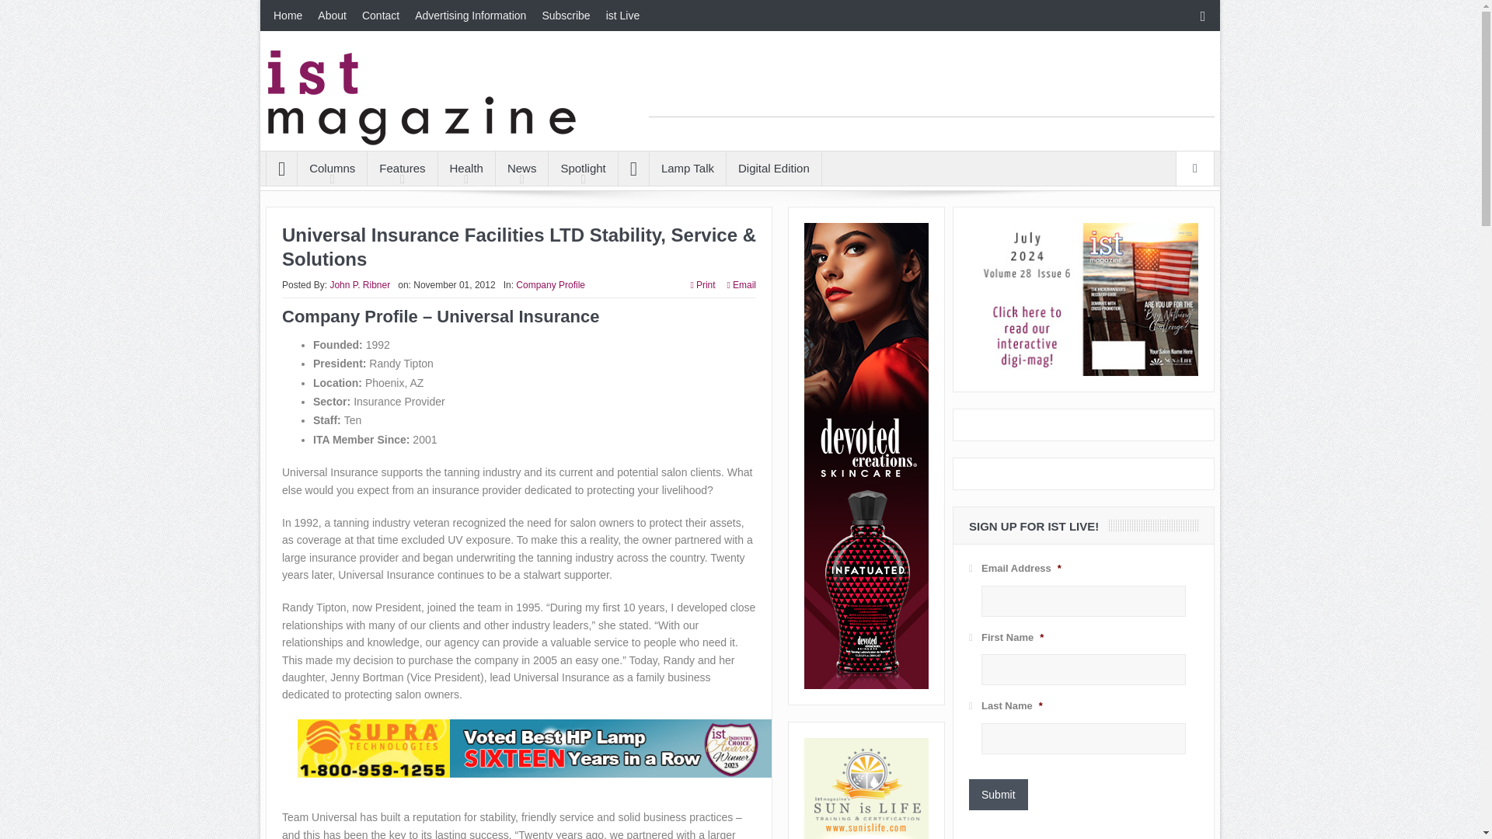  What do you see at coordinates (333, 16) in the screenshot?
I see `About` at bounding box center [333, 16].